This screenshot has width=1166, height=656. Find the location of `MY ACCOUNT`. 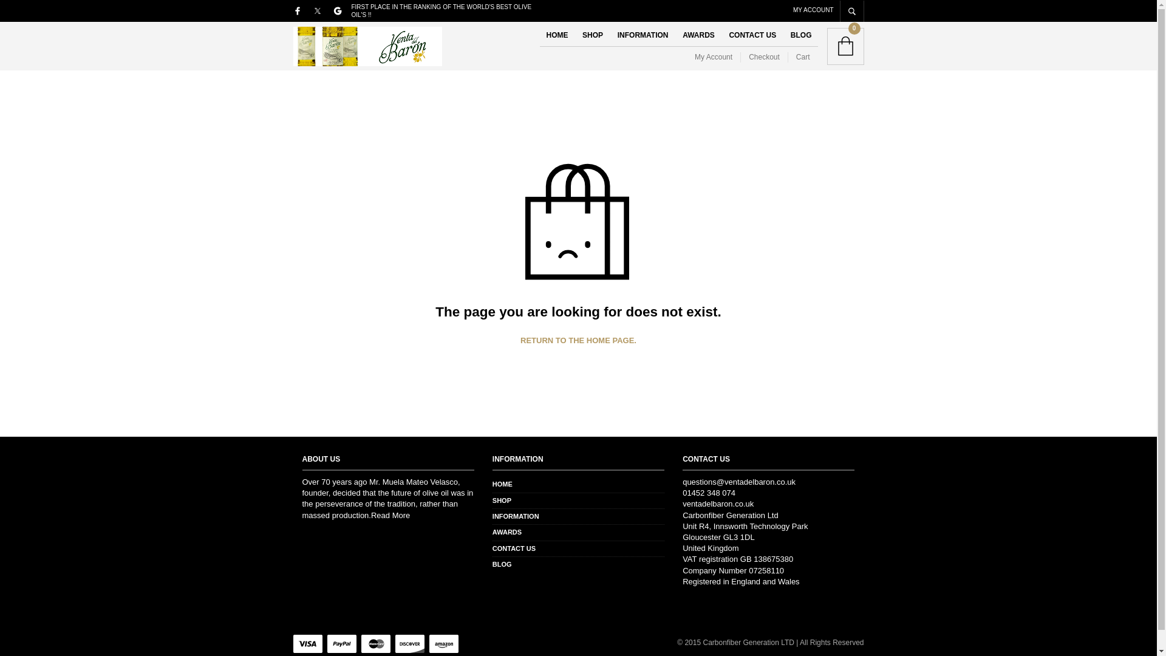

MY ACCOUNT is located at coordinates (813, 9).